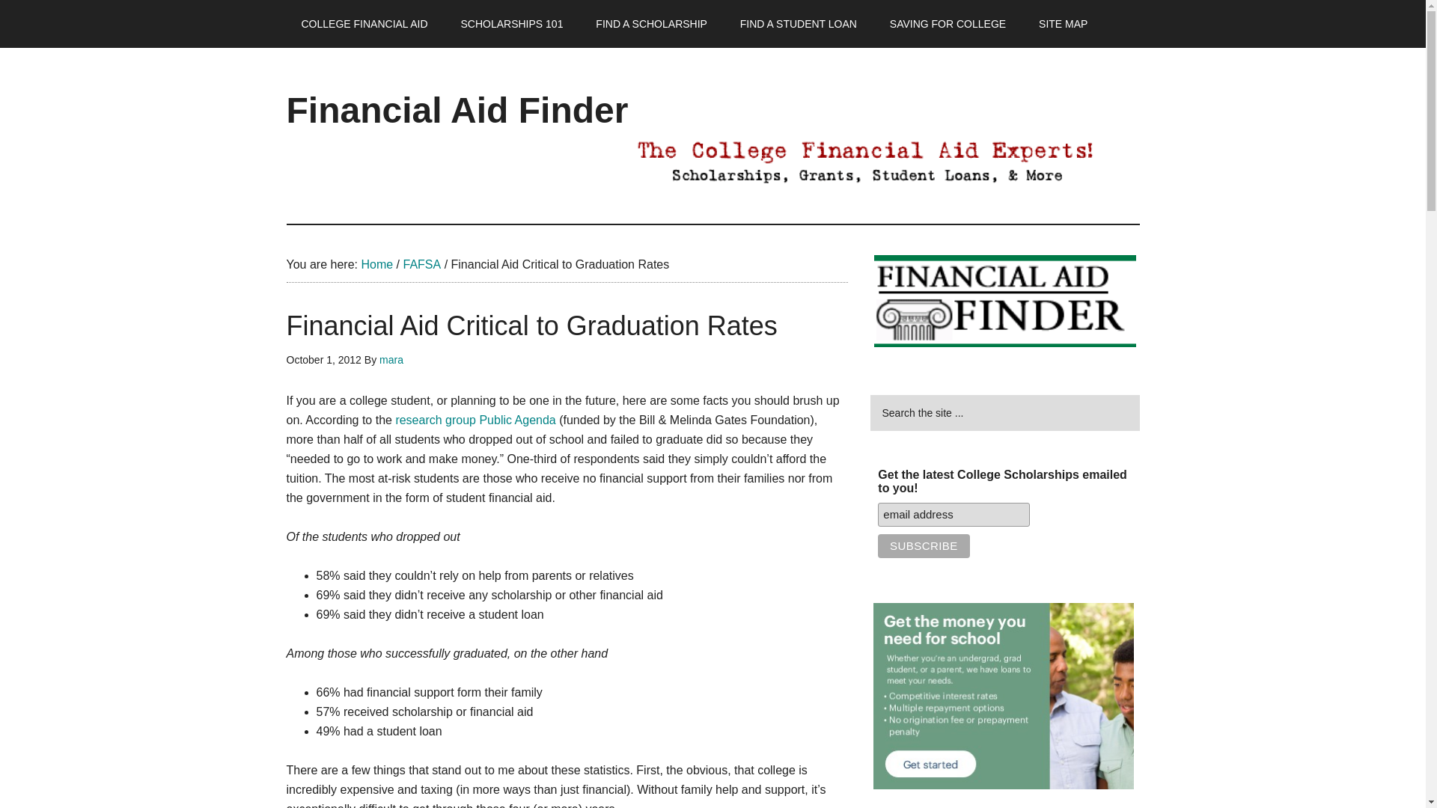  I want to click on FIND A SCHOLARSHIP, so click(651, 24).